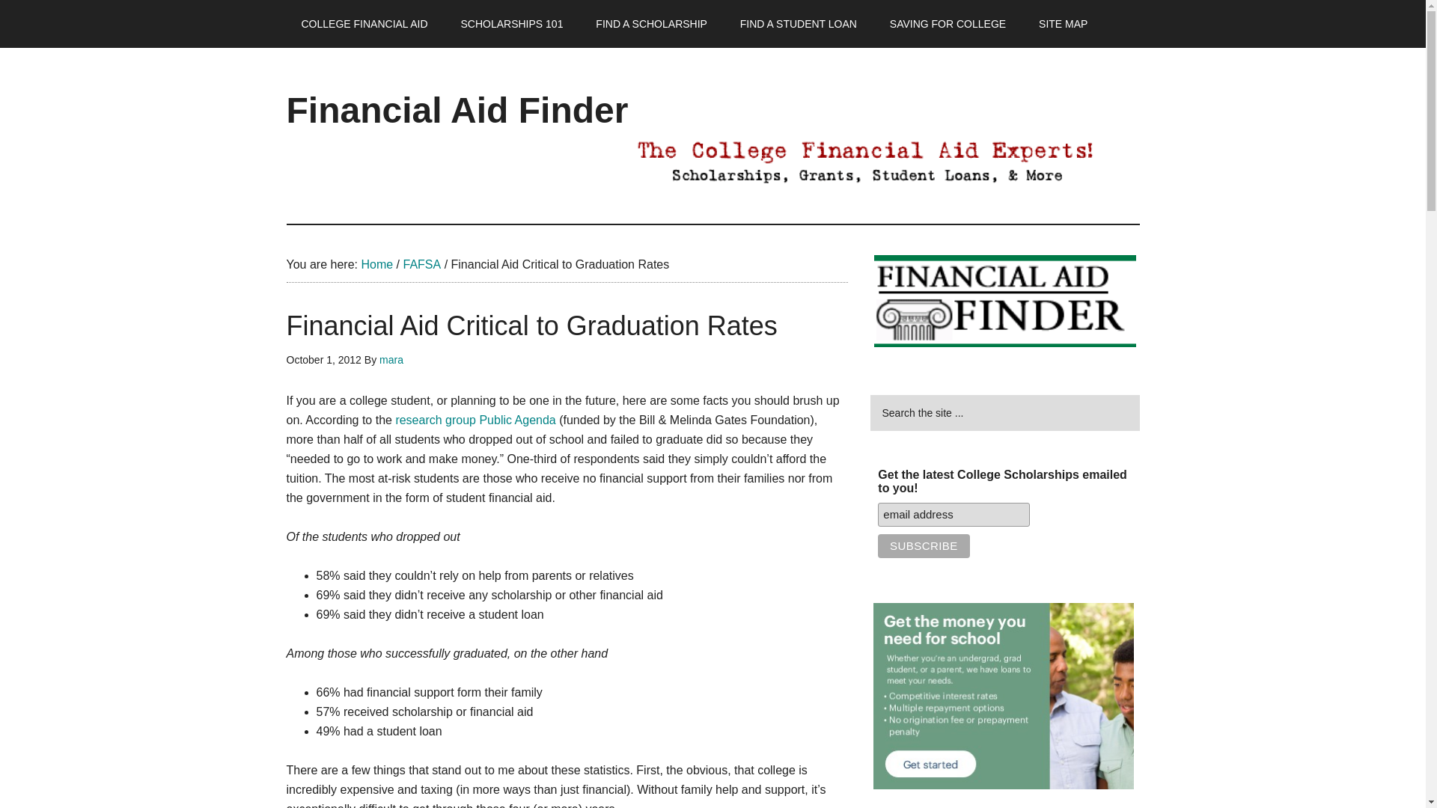  I want to click on FIND A SCHOLARSHIP, so click(651, 24).